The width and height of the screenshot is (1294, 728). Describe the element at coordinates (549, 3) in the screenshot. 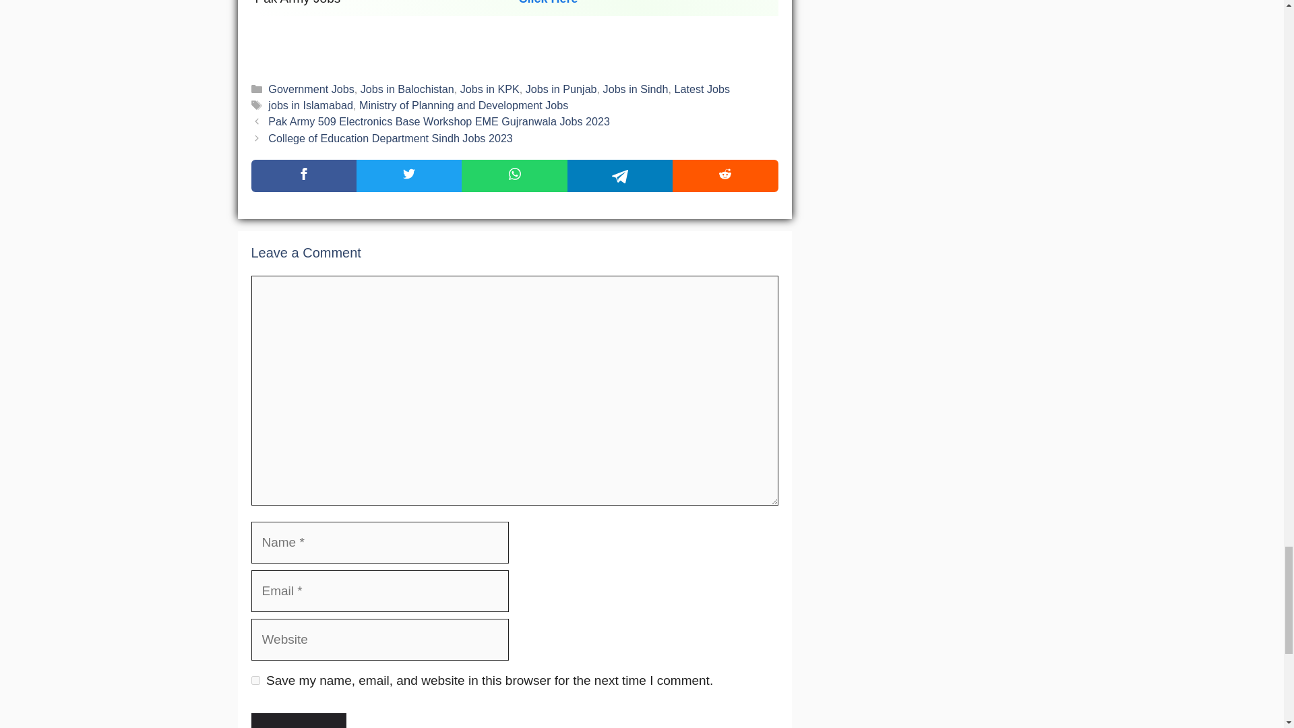

I see `Click Here` at that location.